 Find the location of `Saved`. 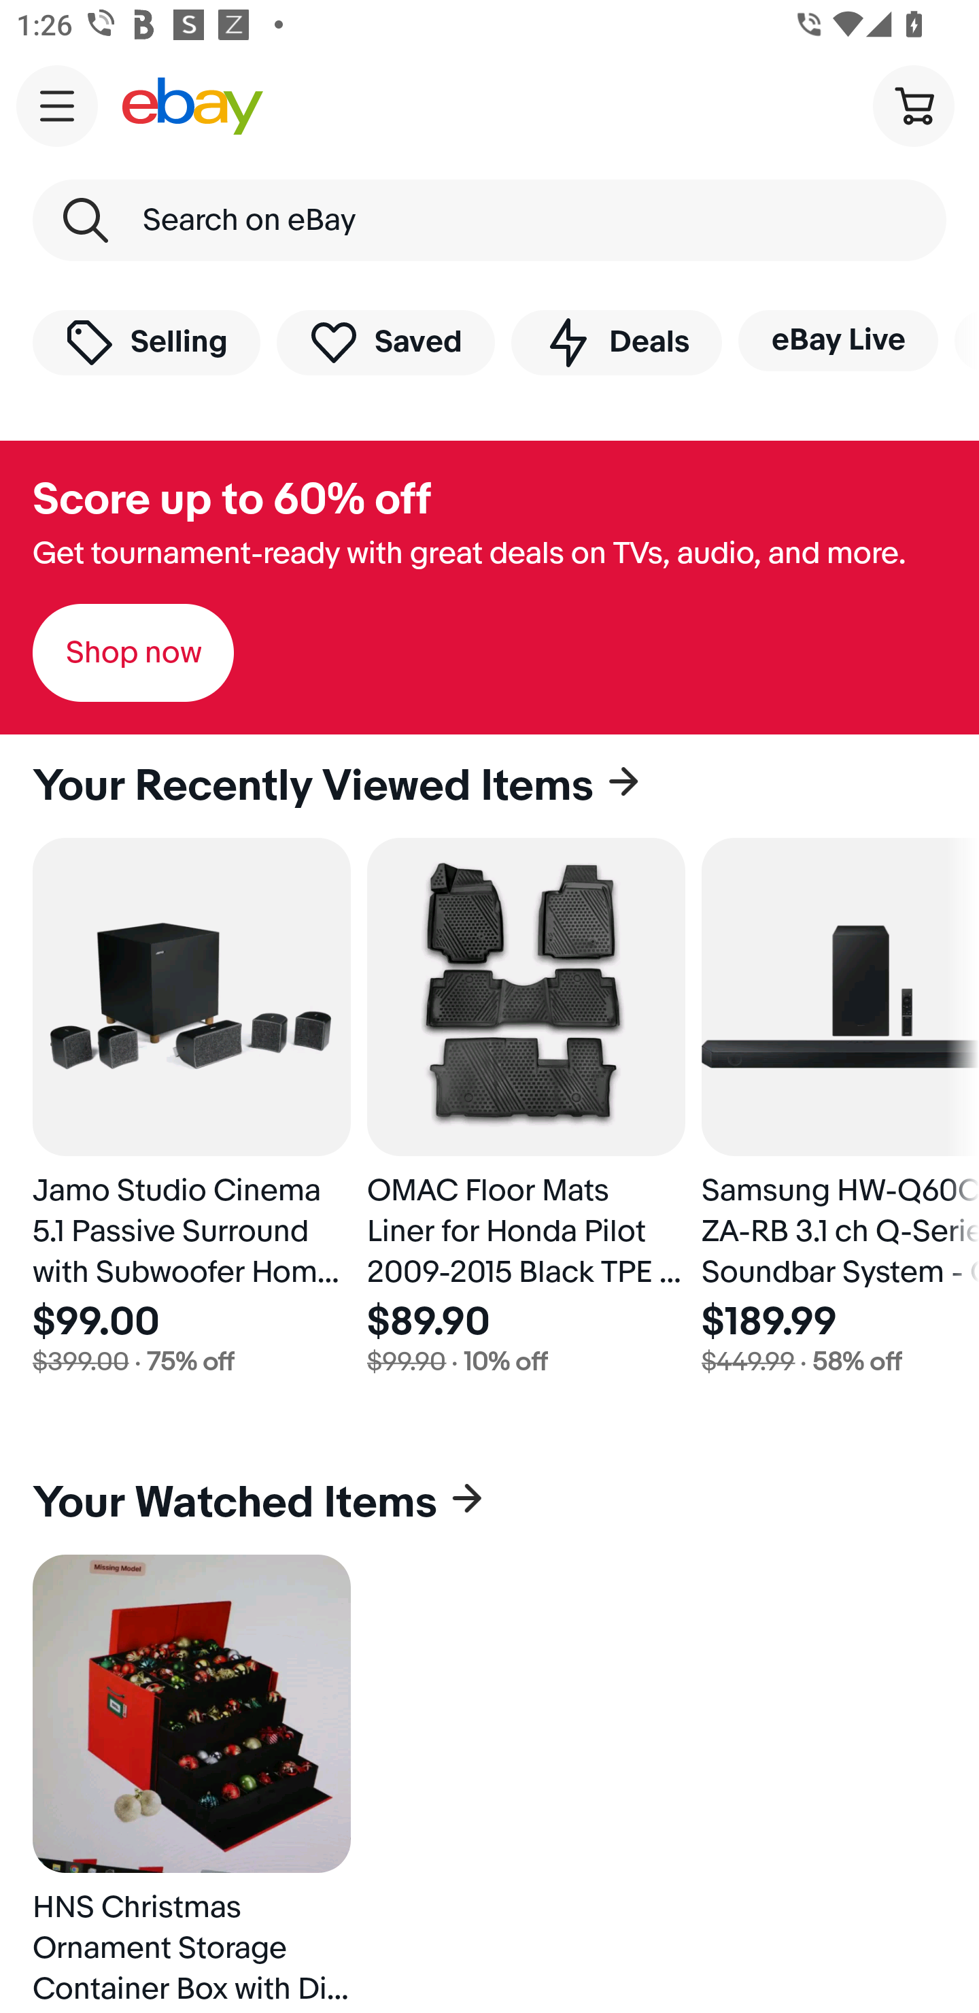

Saved is located at coordinates (386, 341).